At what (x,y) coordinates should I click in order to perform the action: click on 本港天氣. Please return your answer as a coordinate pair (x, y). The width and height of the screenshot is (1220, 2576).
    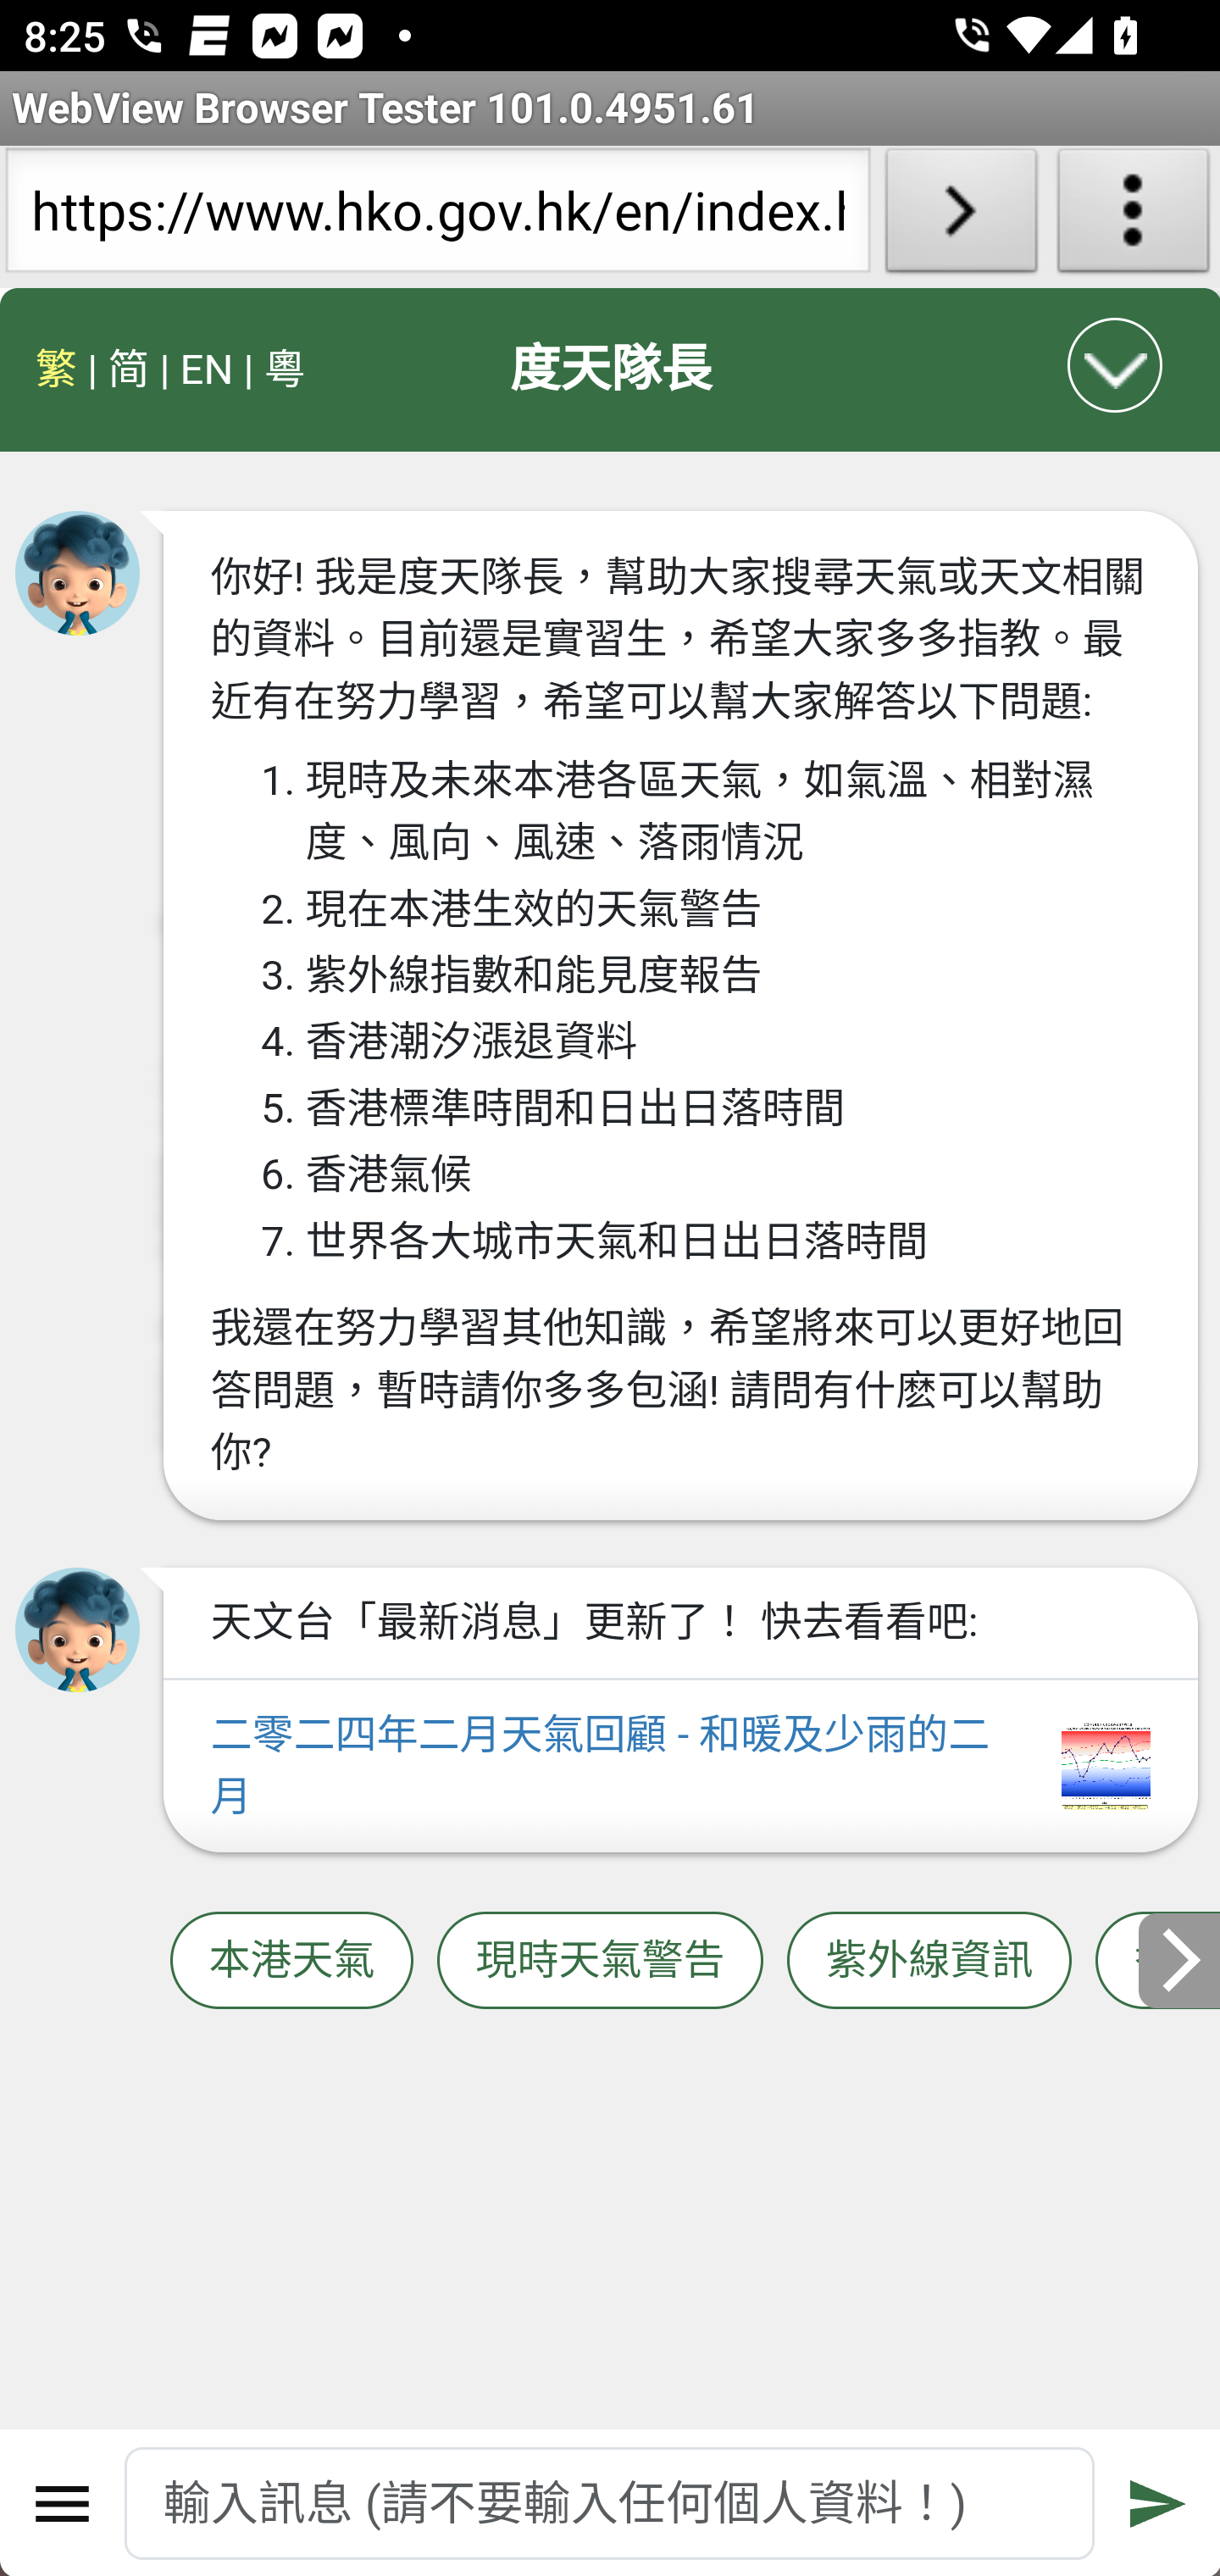
    Looking at the image, I should click on (291, 1960).